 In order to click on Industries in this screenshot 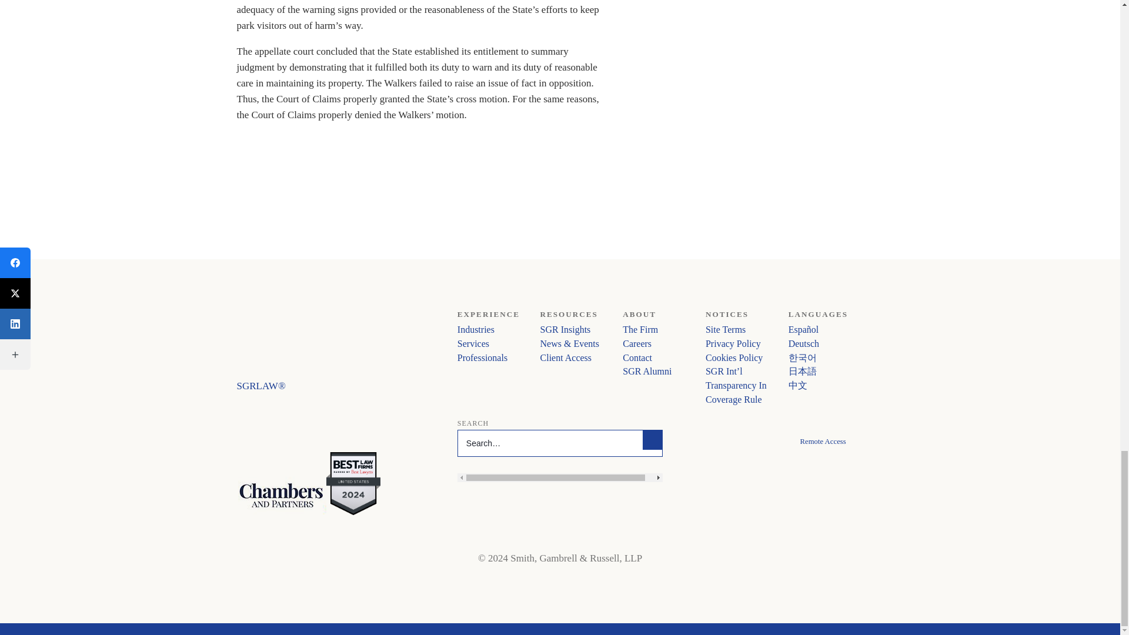, I will do `click(475, 329)`.